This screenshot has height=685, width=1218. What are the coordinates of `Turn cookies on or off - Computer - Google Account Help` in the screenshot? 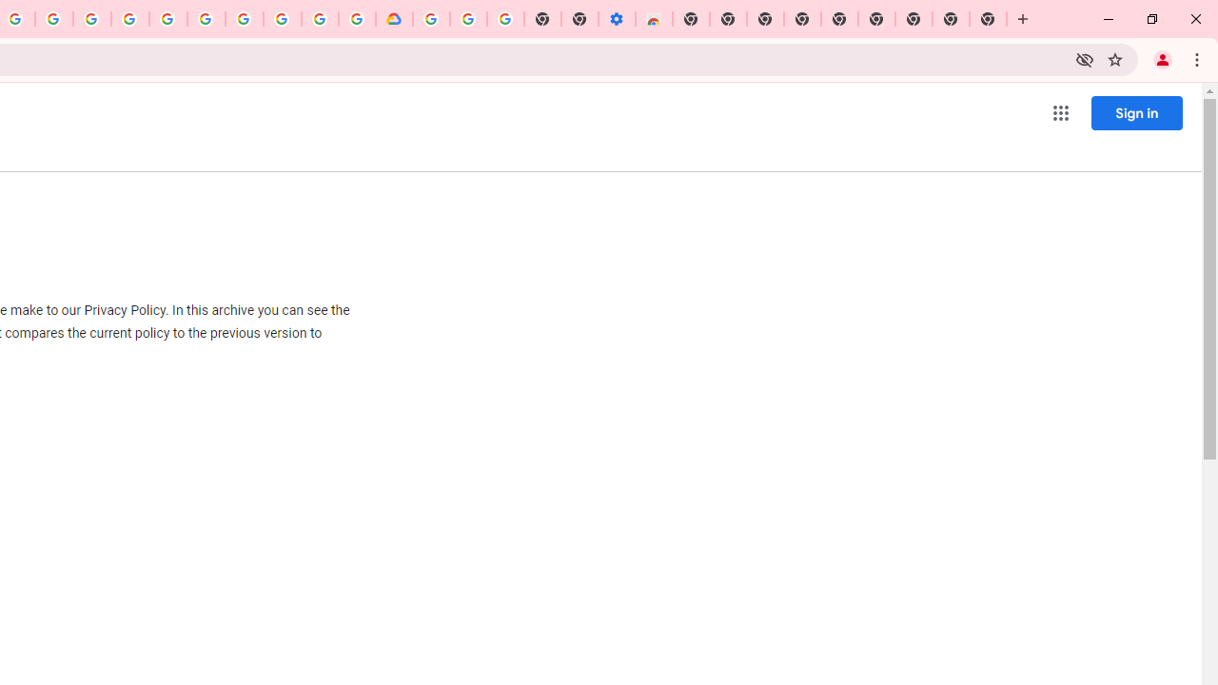 It's located at (506, 19).